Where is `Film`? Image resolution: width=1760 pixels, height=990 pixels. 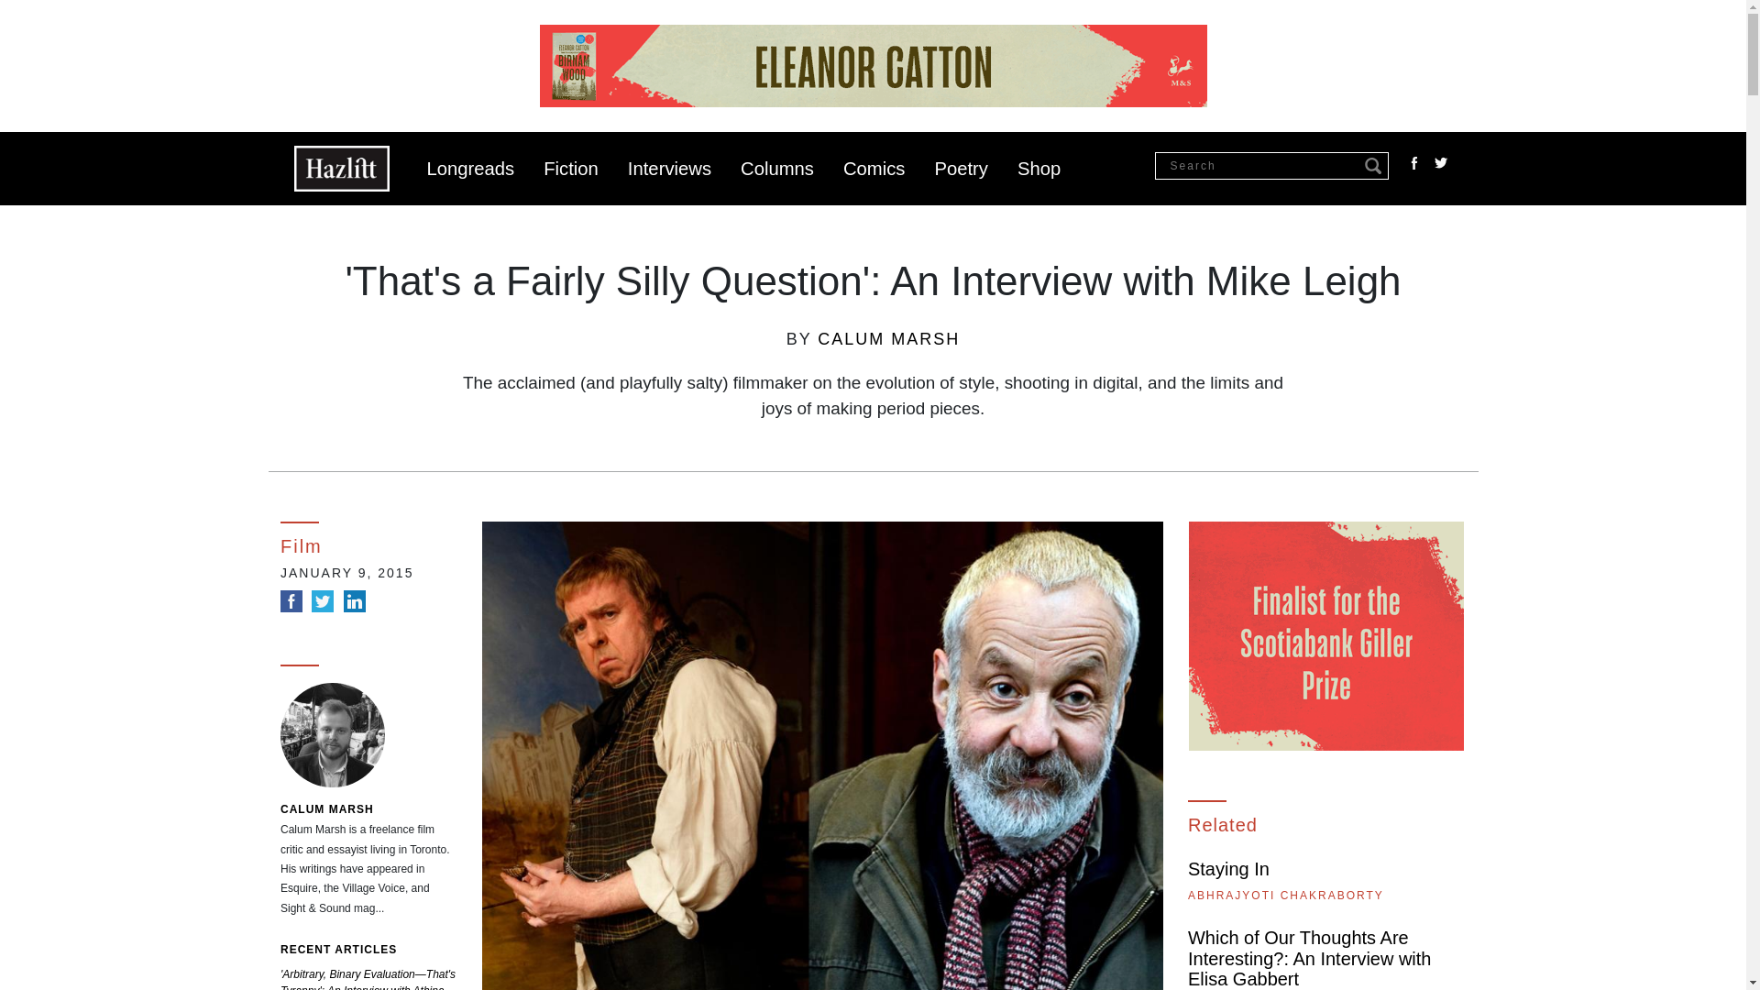
Film is located at coordinates (368, 538).